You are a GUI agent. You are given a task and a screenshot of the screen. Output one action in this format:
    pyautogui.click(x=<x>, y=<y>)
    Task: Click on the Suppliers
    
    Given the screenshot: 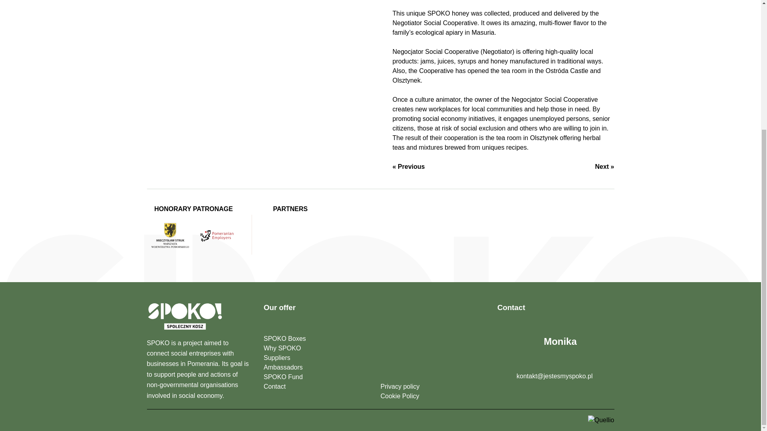 What is the action you would take?
    pyautogui.click(x=316, y=358)
    